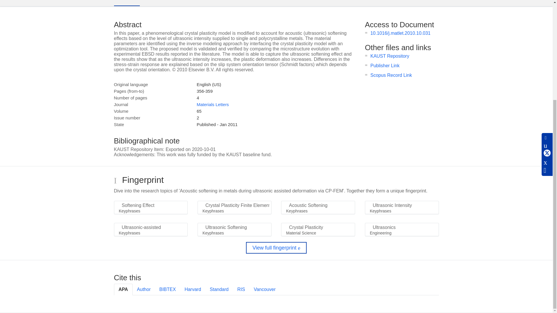 Image resolution: width=557 pixels, height=313 pixels. What do you see at coordinates (391, 75) in the screenshot?
I see `Scopus Record Link` at bounding box center [391, 75].